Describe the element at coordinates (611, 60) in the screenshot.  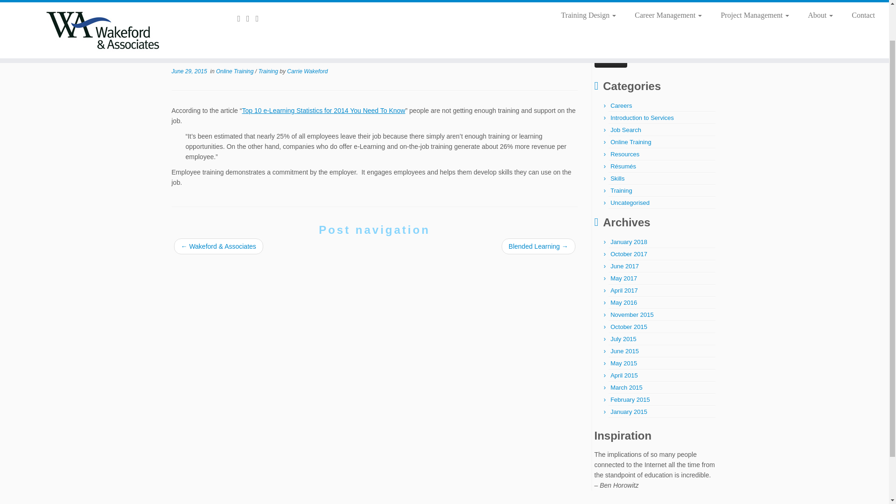
I see `Search` at that location.